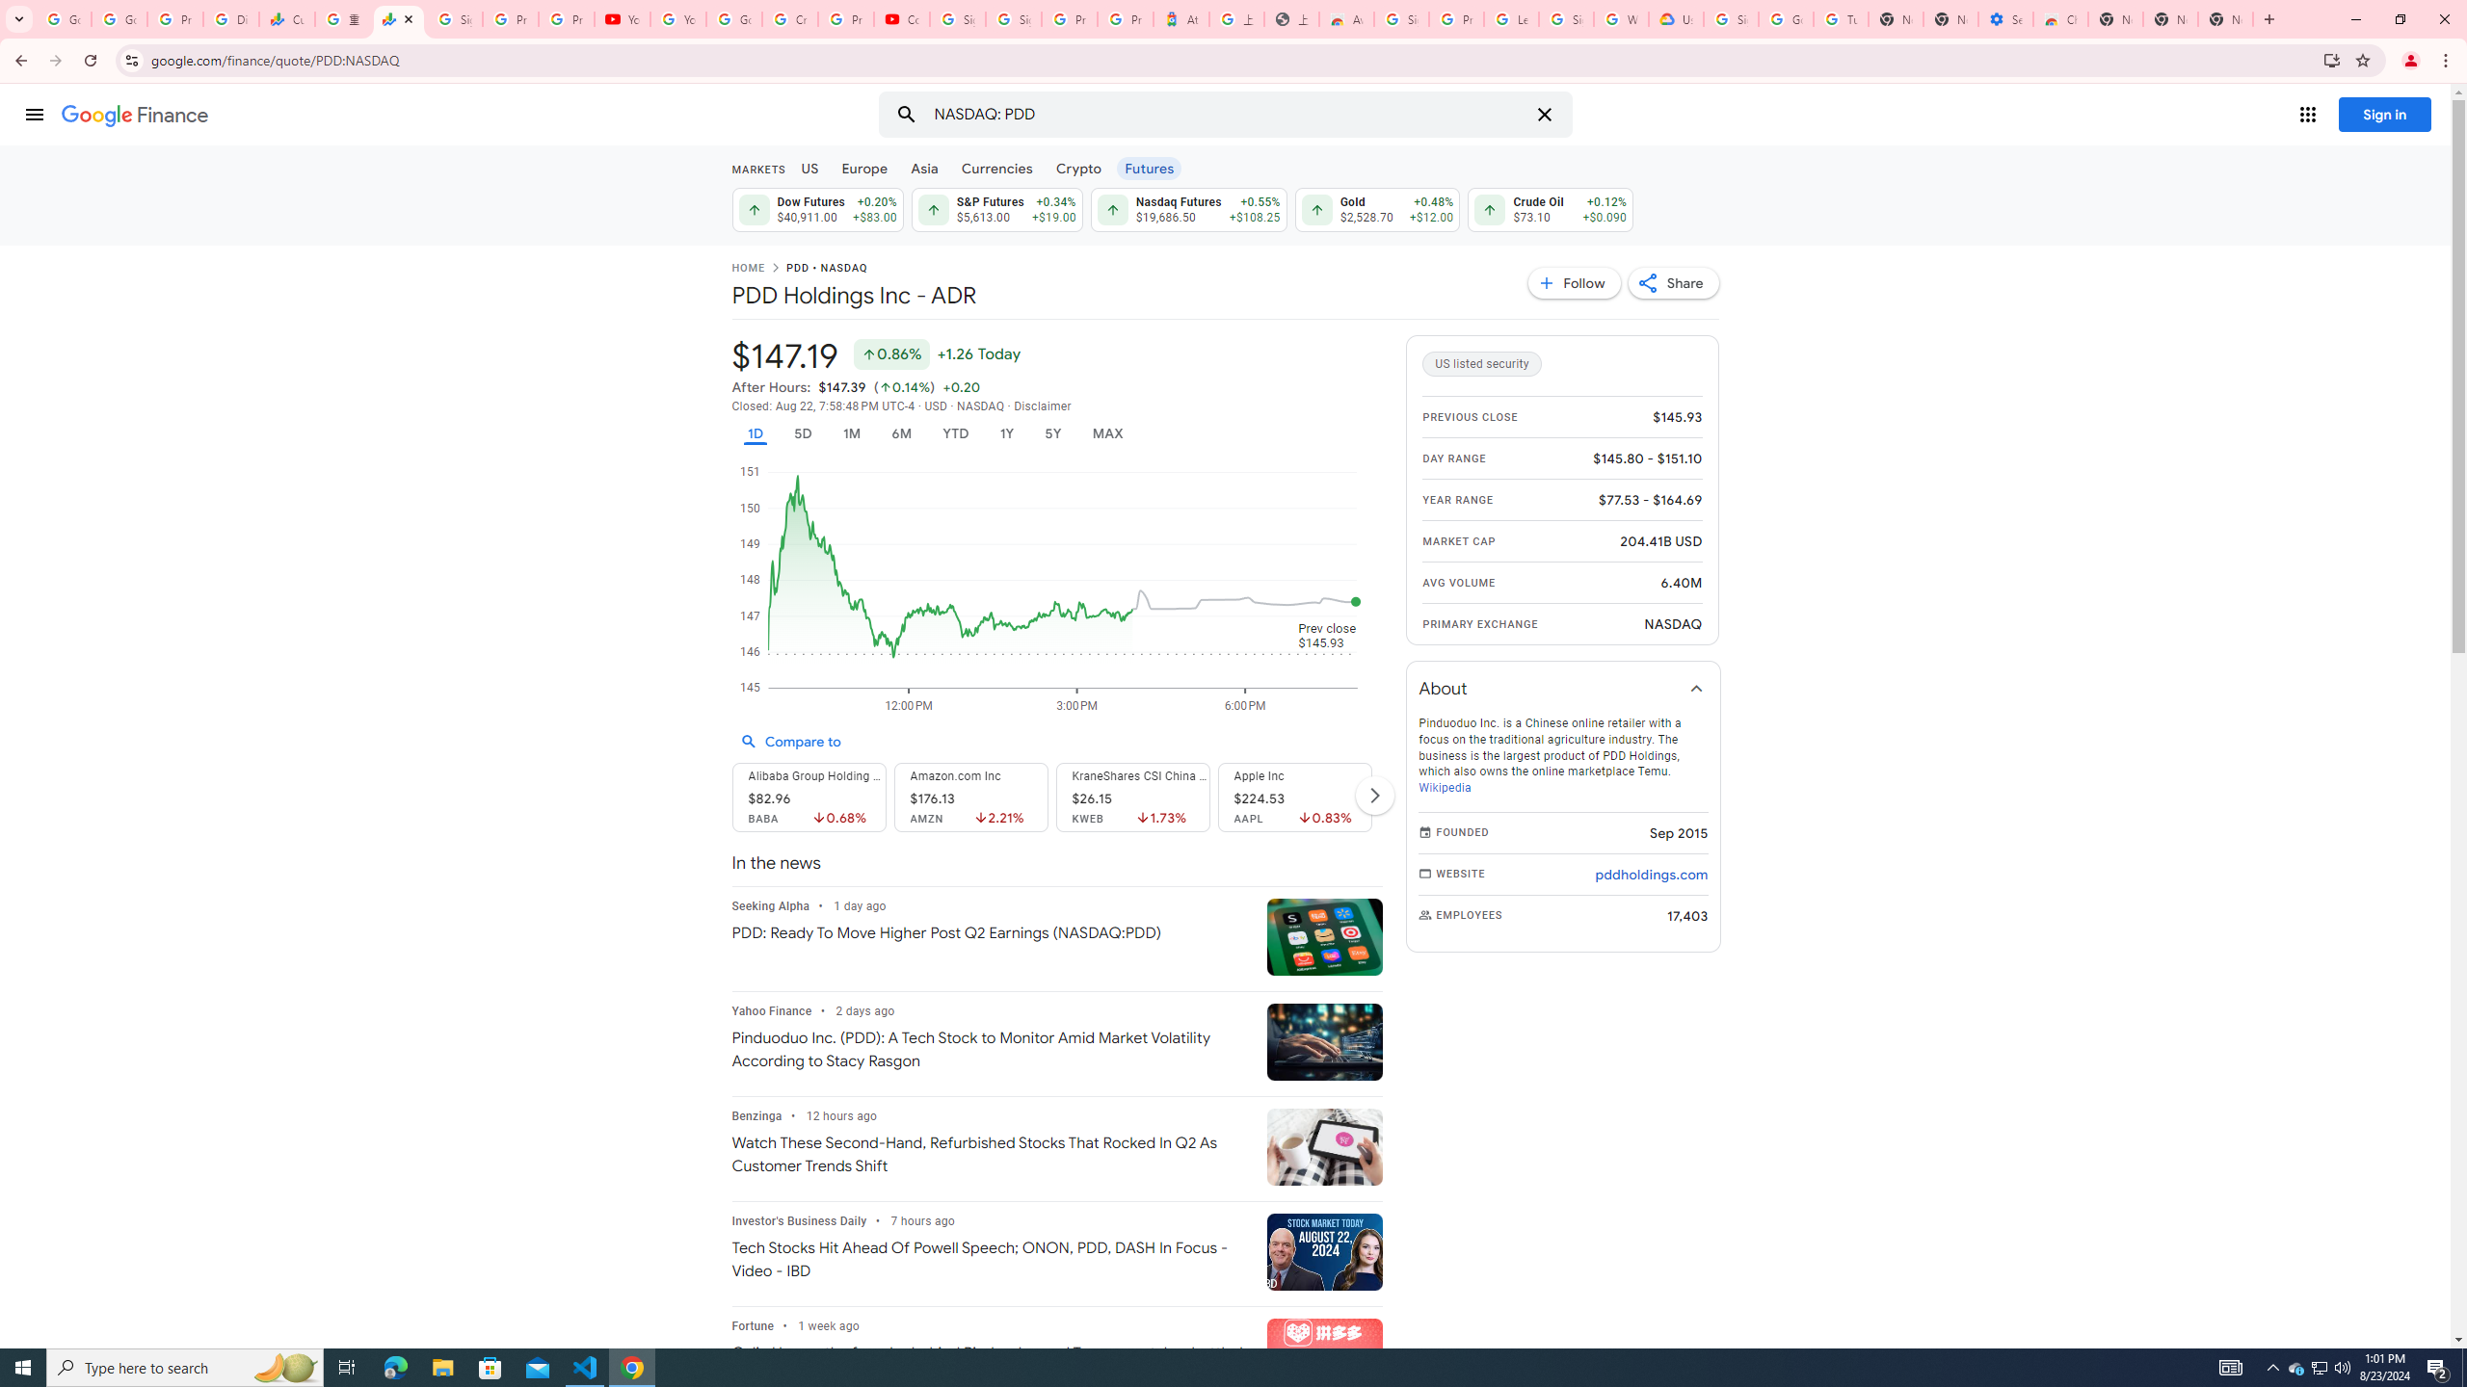  Describe the element at coordinates (2332, 60) in the screenshot. I see `Install Google Finance` at that location.